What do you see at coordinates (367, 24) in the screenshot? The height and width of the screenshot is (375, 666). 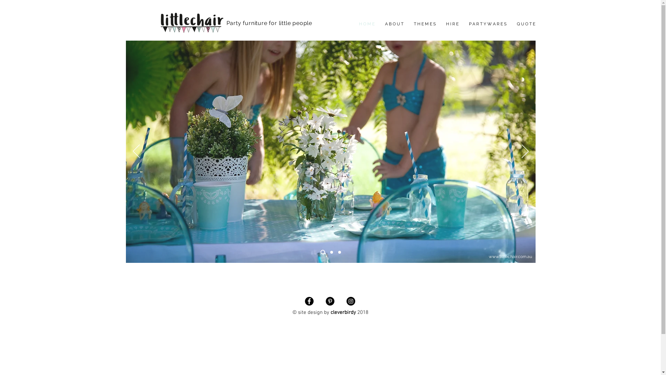 I see `H O M E` at bounding box center [367, 24].